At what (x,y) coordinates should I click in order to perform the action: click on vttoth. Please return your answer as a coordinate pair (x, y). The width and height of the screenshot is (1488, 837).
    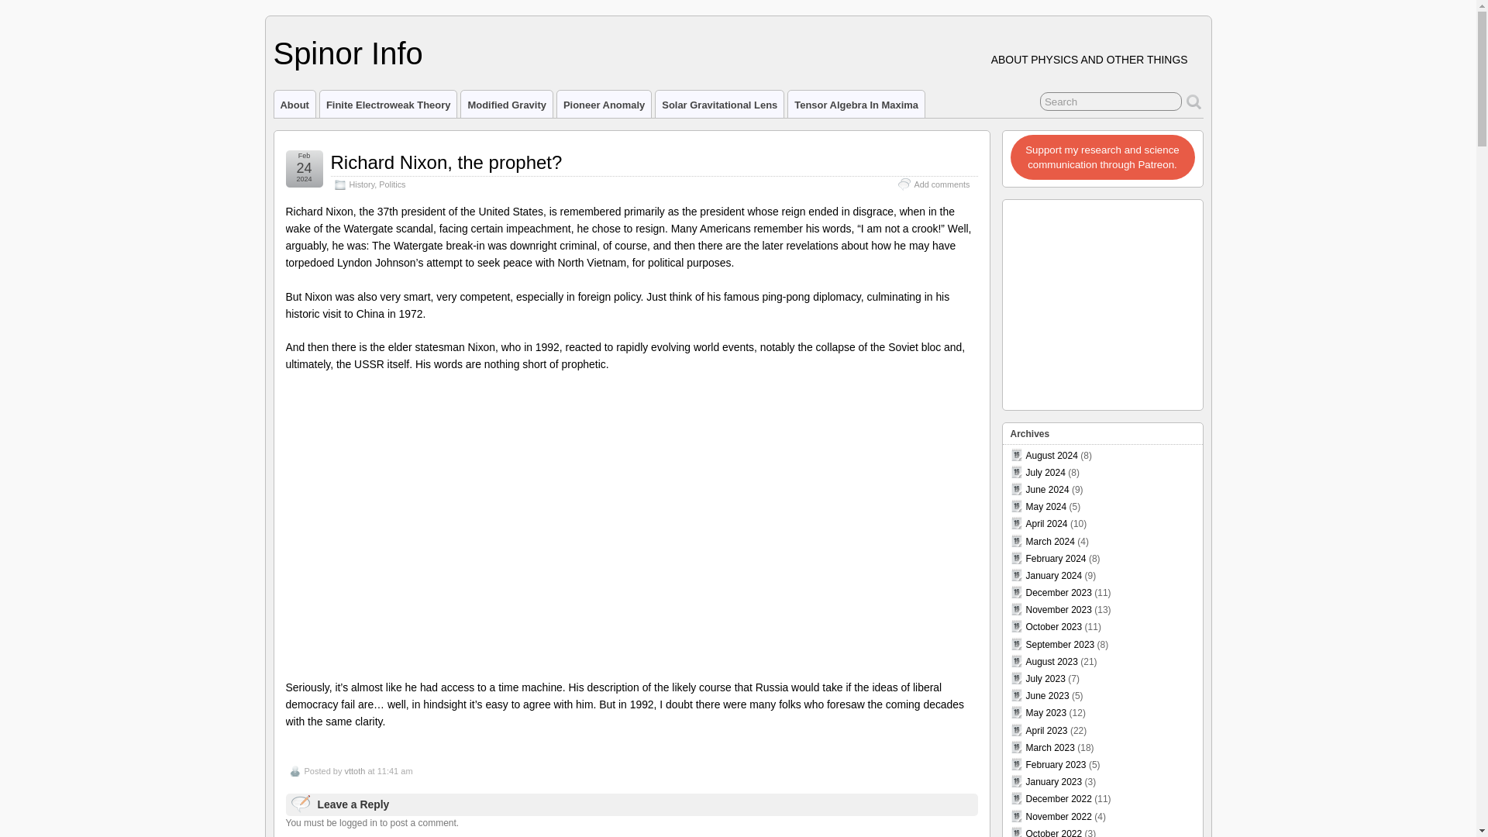
    Looking at the image, I should click on (353, 771).